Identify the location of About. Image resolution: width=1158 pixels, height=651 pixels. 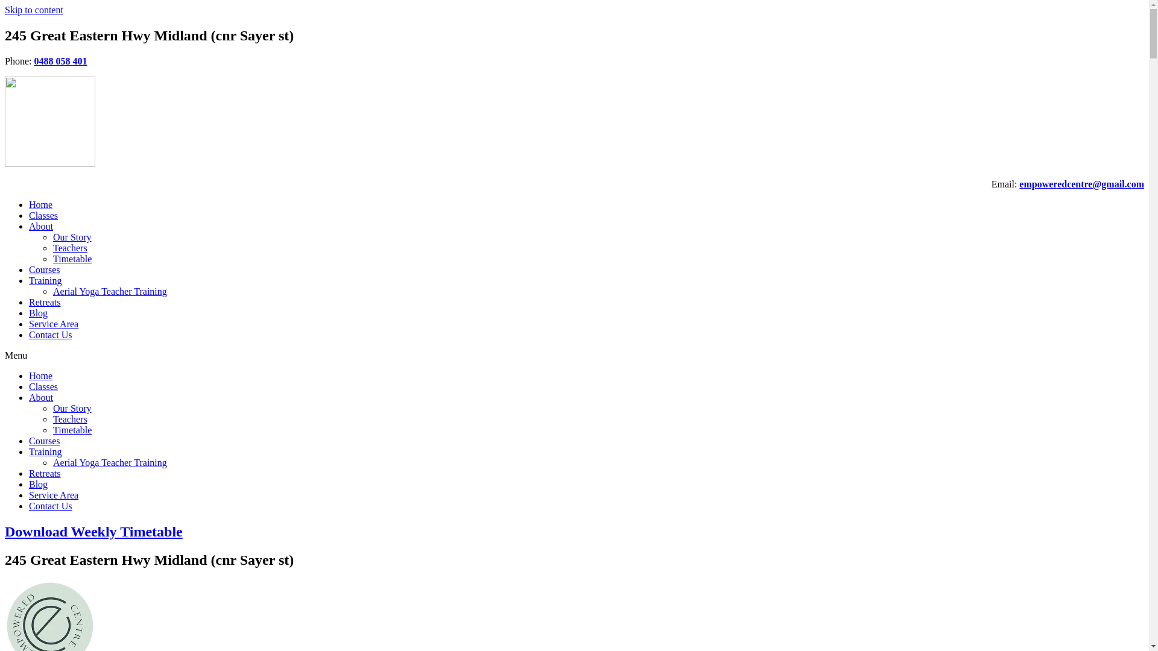
(41, 227).